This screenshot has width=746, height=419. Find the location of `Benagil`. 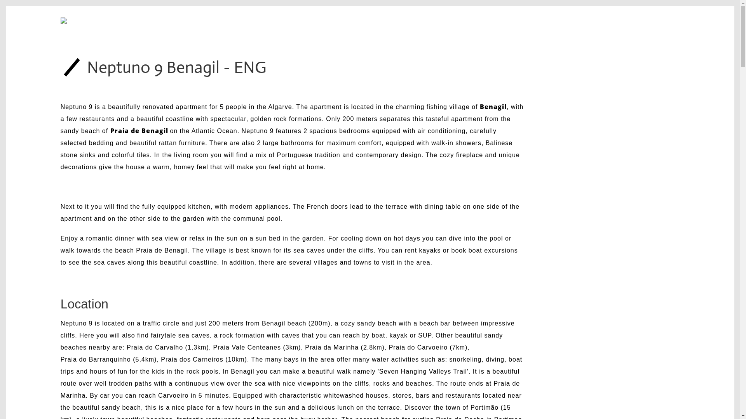

Benagil is located at coordinates (493, 107).